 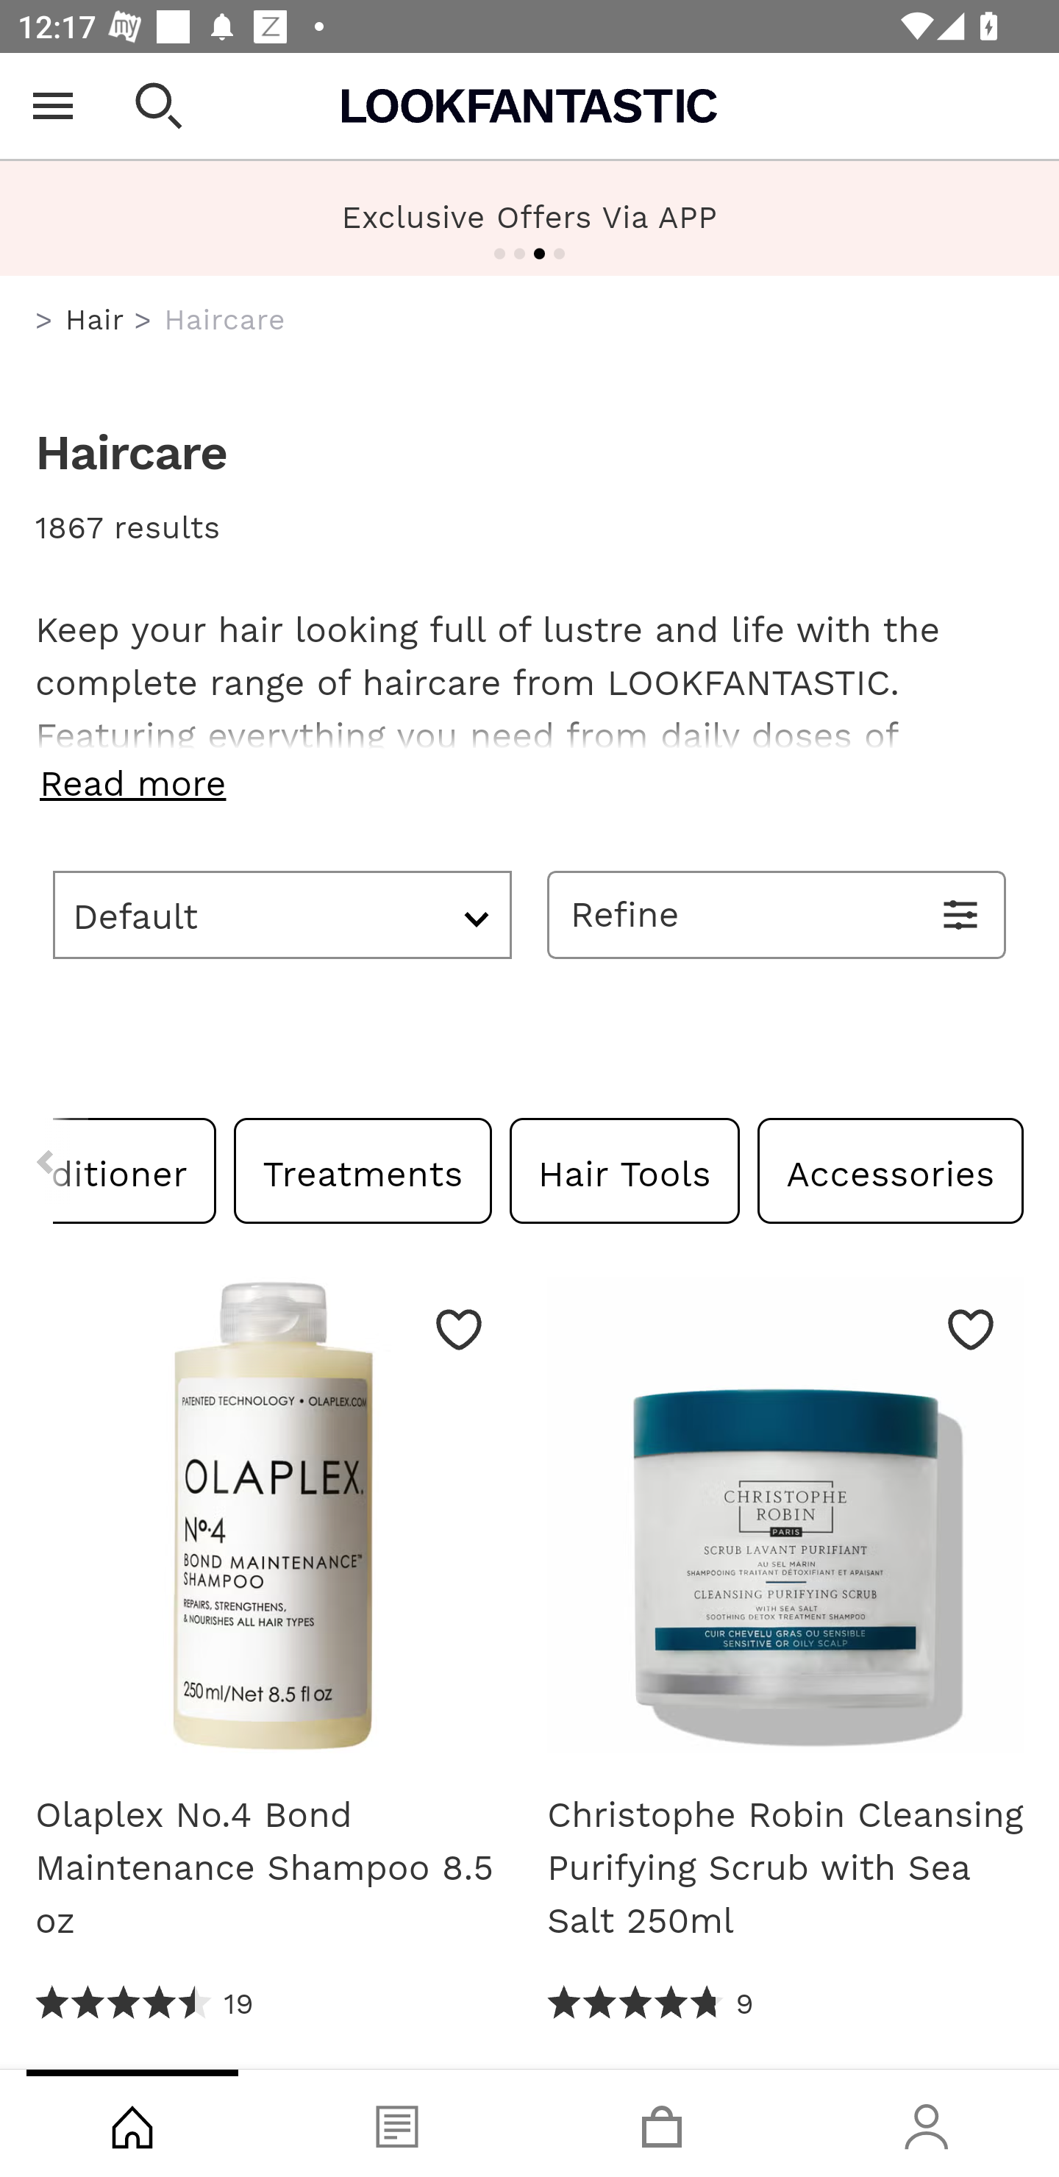 What do you see at coordinates (529, 106) in the screenshot?
I see `Lookfantastic USA` at bounding box center [529, 106].